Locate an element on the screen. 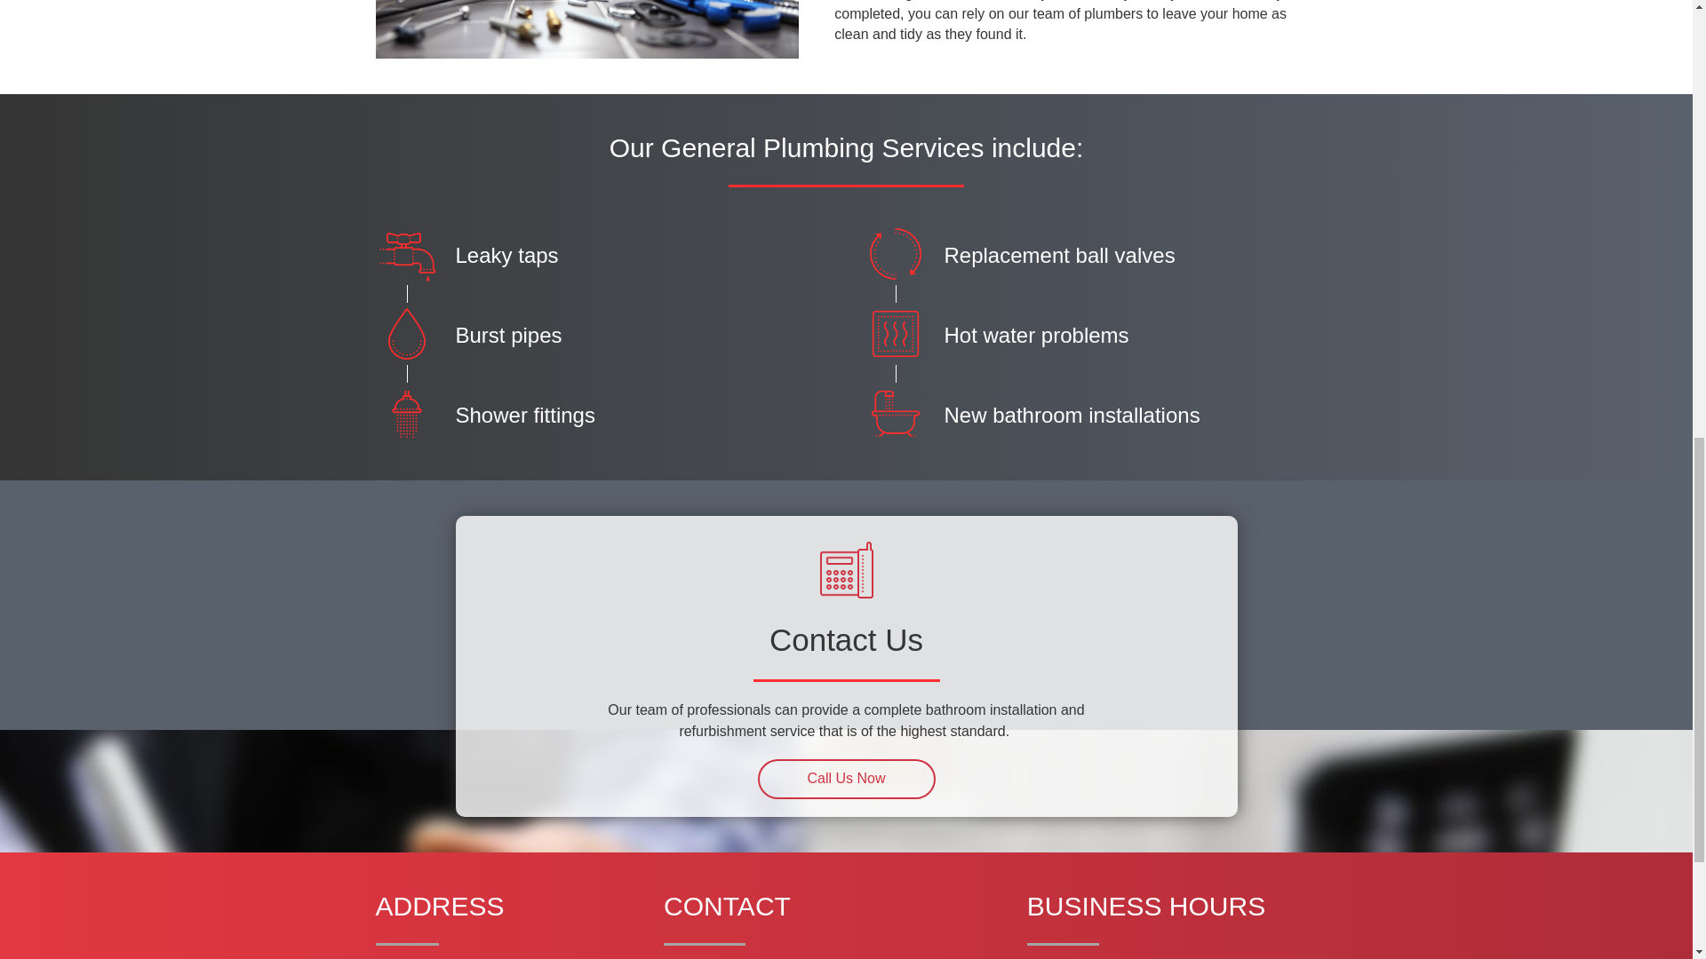 The width and height of the screenshot is (1706, 959). icons8-plumbing-240 is located at coordinates (405, 253).